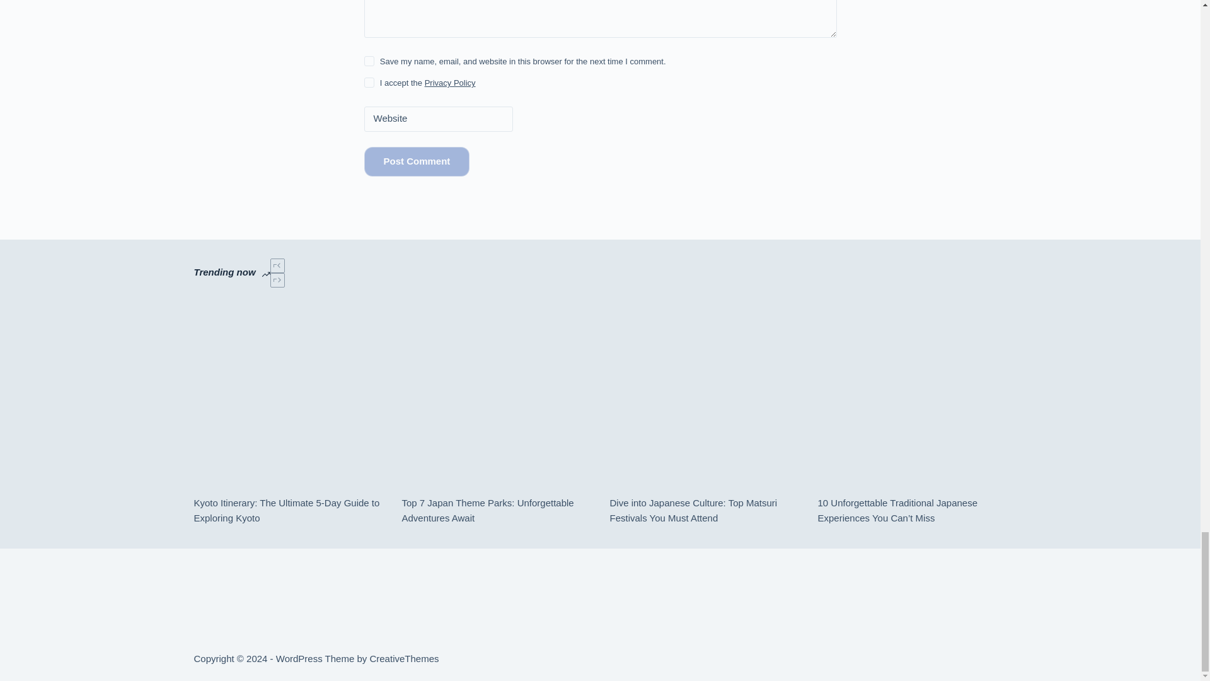 This screenshot has height=681, width=1210. I want to click on Privacy Policy, so click(450, 83).